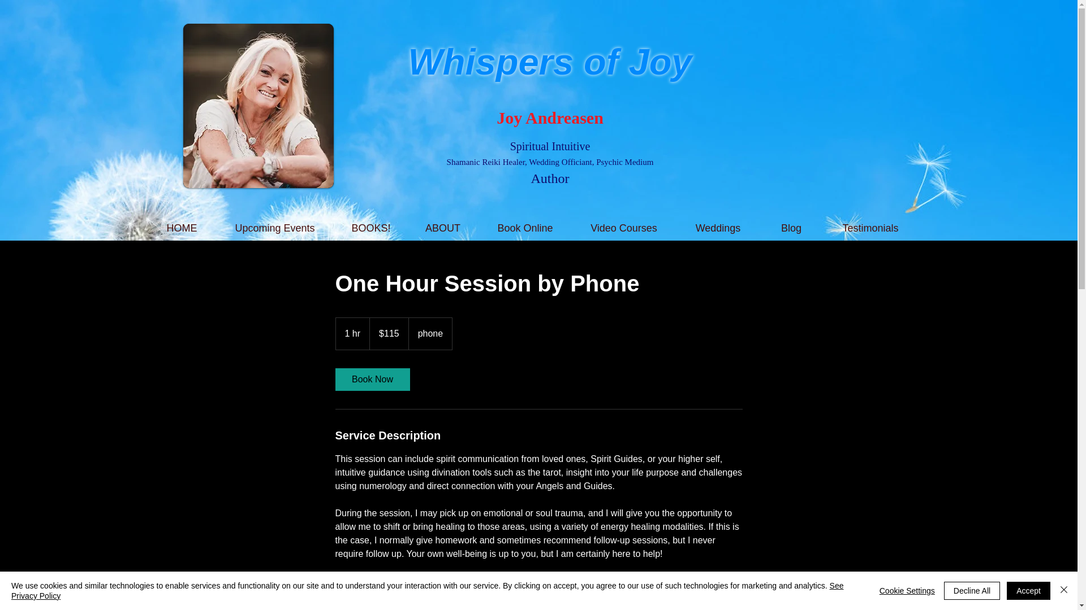 The height and width of the screenshot is (610, 1086). I want to click on Decline All, so click(972, 591).